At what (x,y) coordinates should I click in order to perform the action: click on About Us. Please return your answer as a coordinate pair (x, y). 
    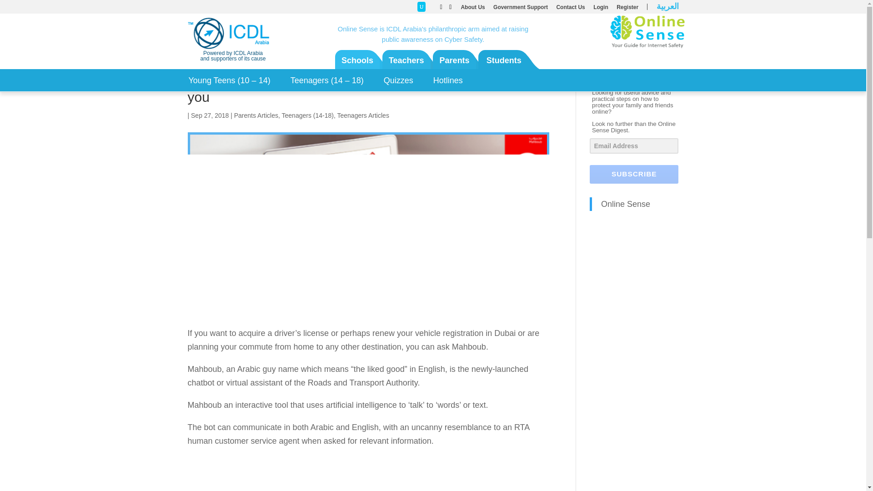
    Looking at the image, I should click on (472, 9).